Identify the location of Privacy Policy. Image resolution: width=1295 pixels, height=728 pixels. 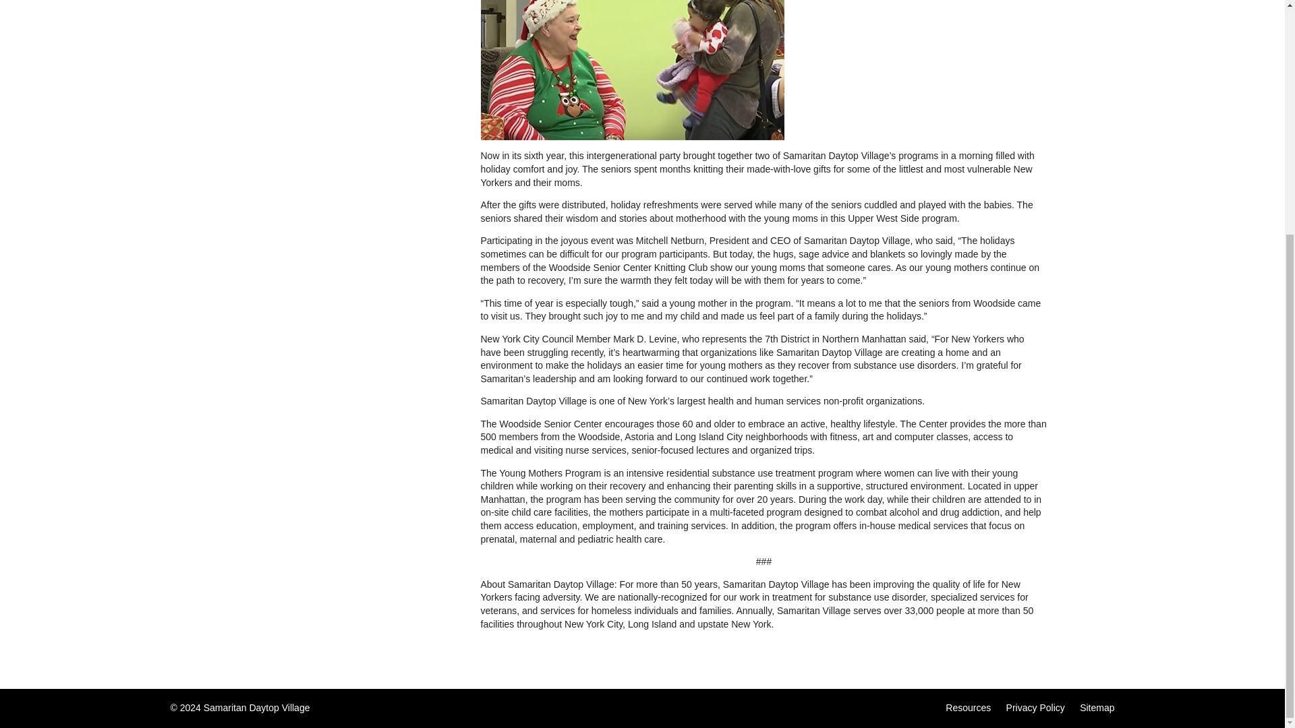
(1035, 708).